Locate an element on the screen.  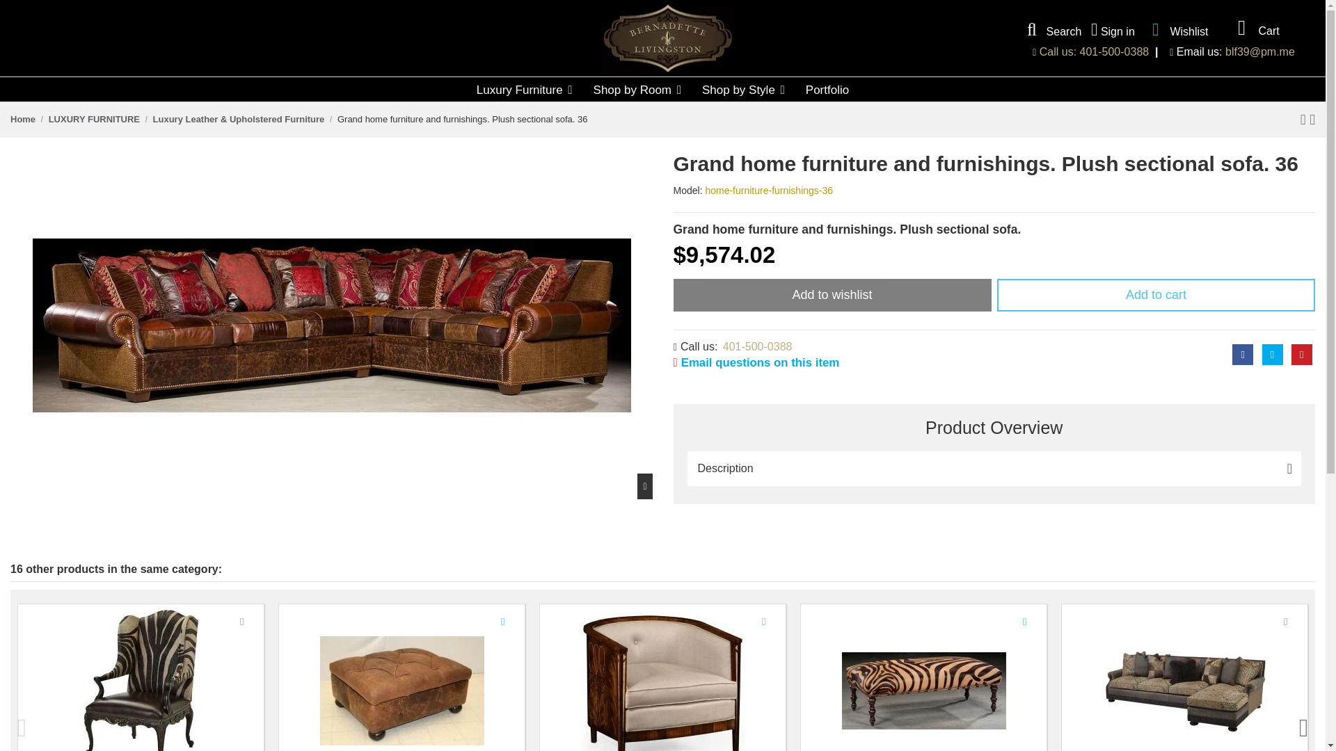
Sign in is located at coordinates (1113, 30).